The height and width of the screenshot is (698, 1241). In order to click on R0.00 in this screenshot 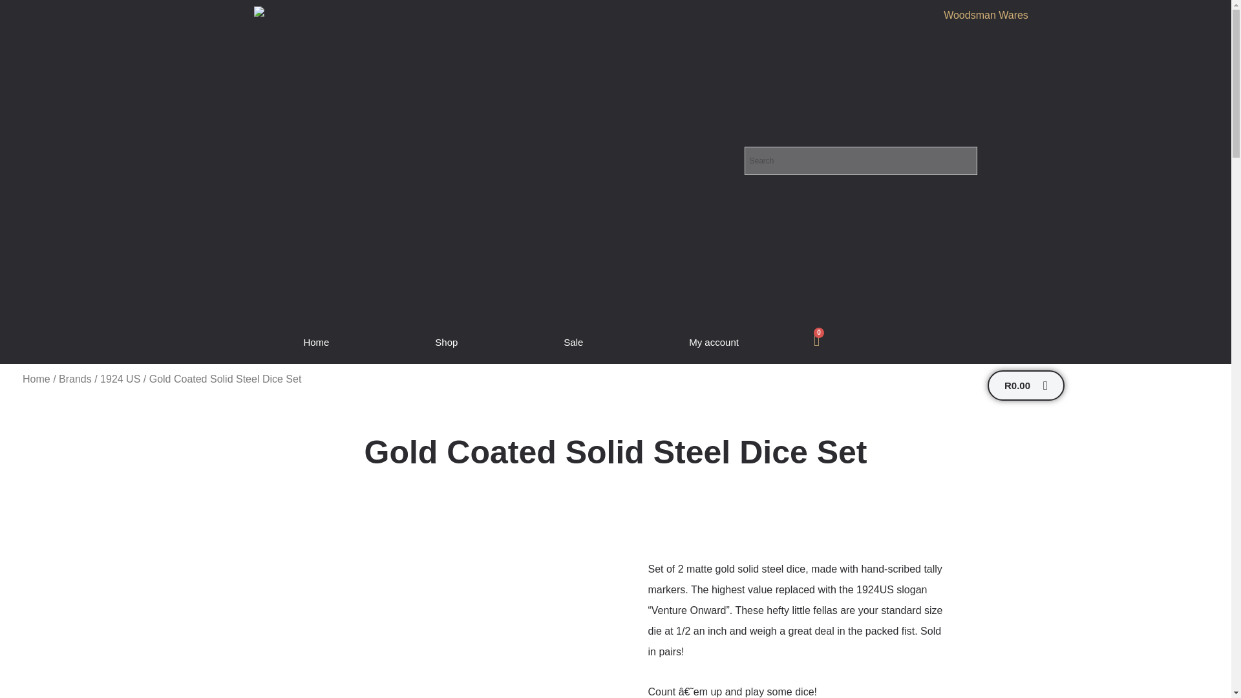, I will do `click(1026, 385)`.